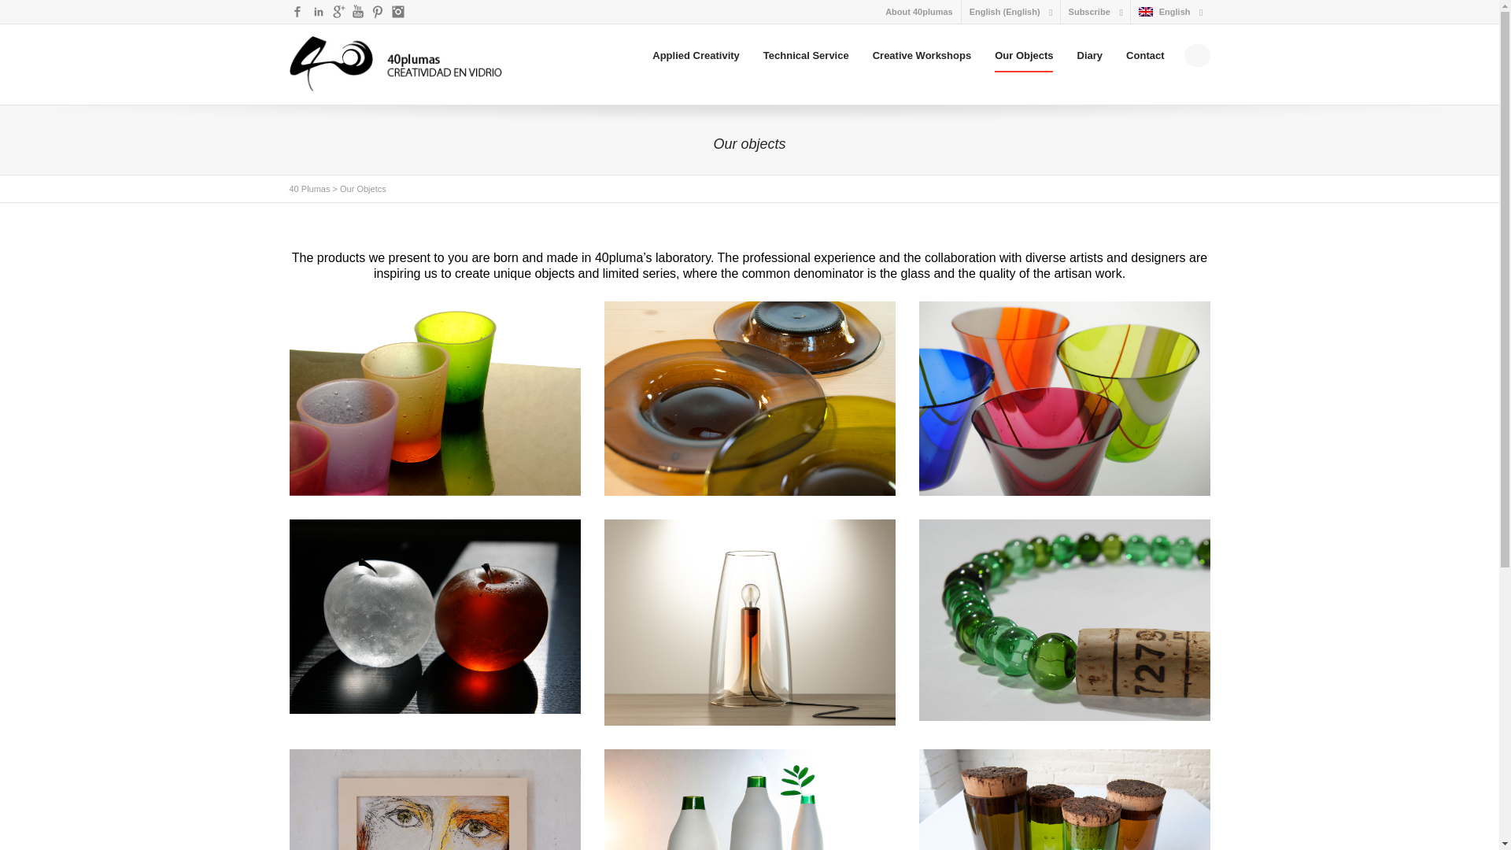 This screenshot has height=850, width=1511. What do you see at coordinates (1065, 620) in the screenshot?
I see `nuestros objetos (7)` at bounding box center [1065, 620].